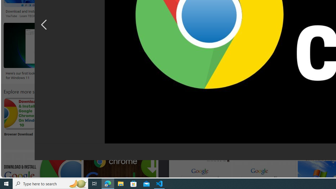  I want to click on Image result for Chrome Windows, so click(290, 45).